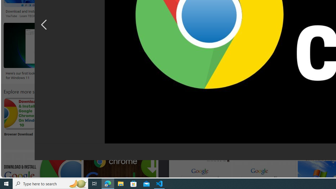  I want to click on Image result for Chrome Windows, so click(290, 45).